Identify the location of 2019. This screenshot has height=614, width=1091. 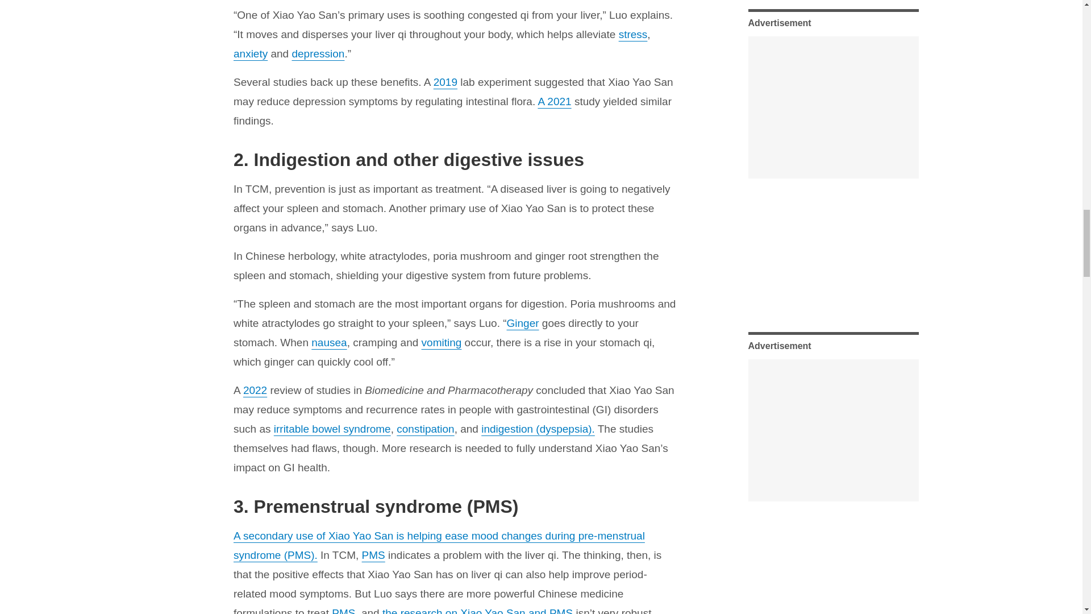
(445, 82).